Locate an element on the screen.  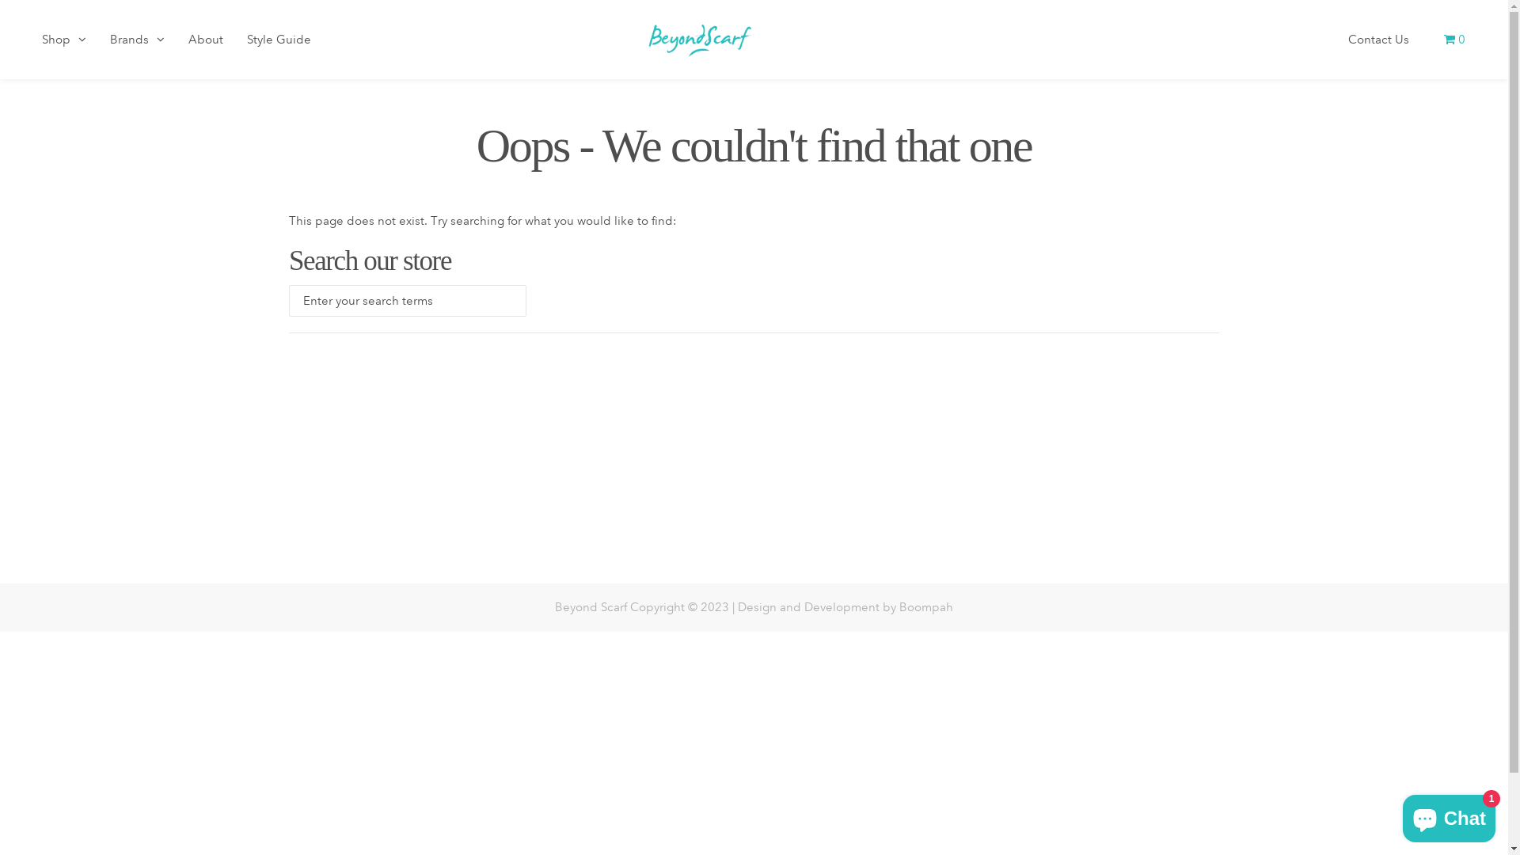
Shop is located at coordinates (64, 46).